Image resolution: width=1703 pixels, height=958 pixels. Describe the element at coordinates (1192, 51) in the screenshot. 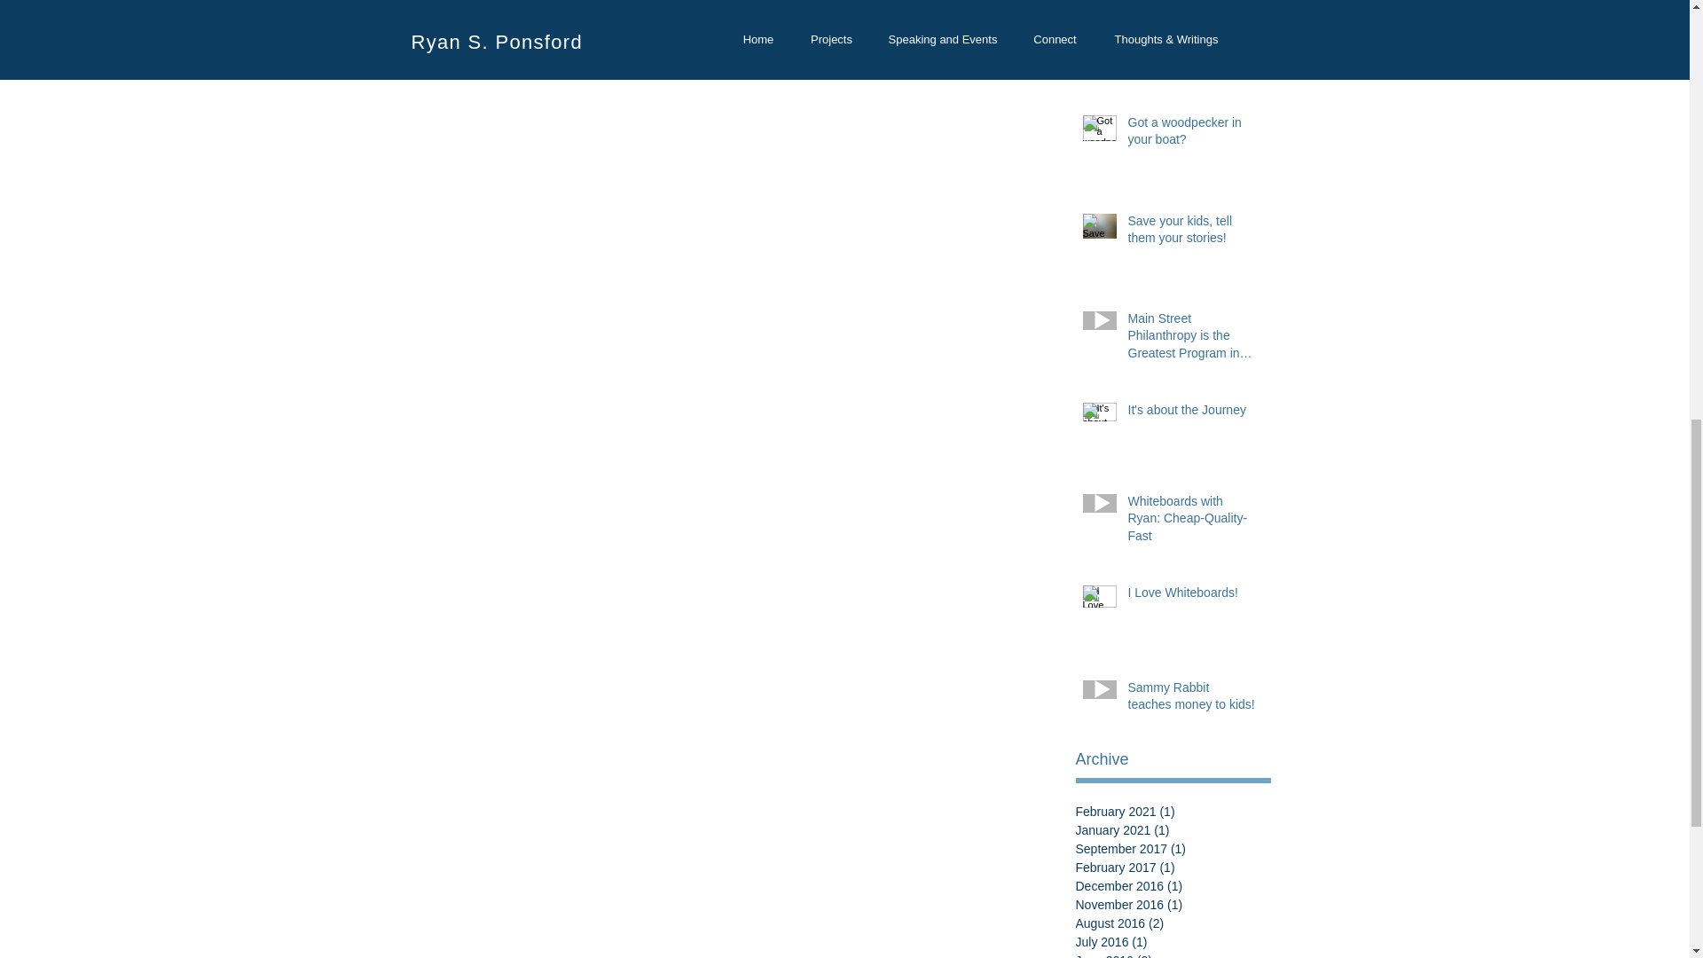

I see `Mastery, Alignment, Courage, and becoming a dreamer!` at that location.